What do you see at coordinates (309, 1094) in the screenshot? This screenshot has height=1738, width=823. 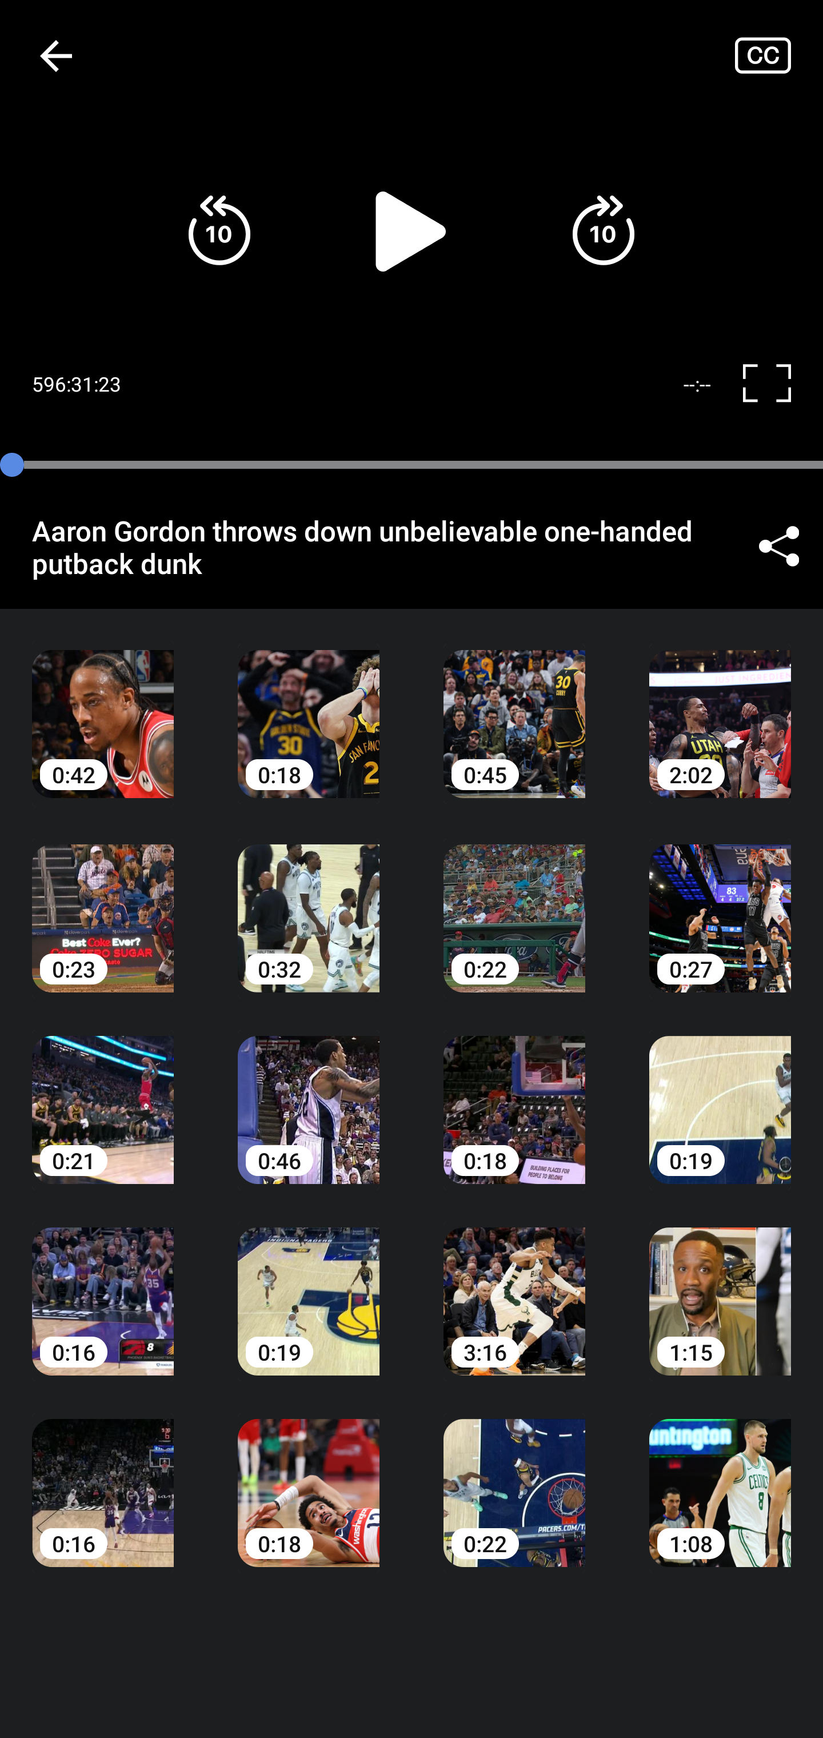 I see `0:46` at bounding box center [309, 1094].